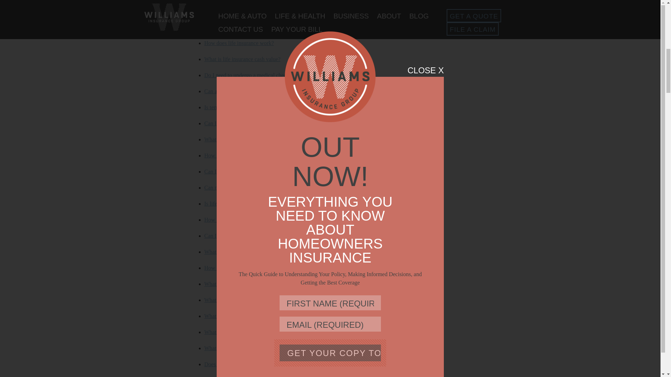 This screenshot has width=671, height=377. Describe the element at coordinates (253, 364) in the screenshot. I see `Does being bankrupt make me uninsurable?` at that location.